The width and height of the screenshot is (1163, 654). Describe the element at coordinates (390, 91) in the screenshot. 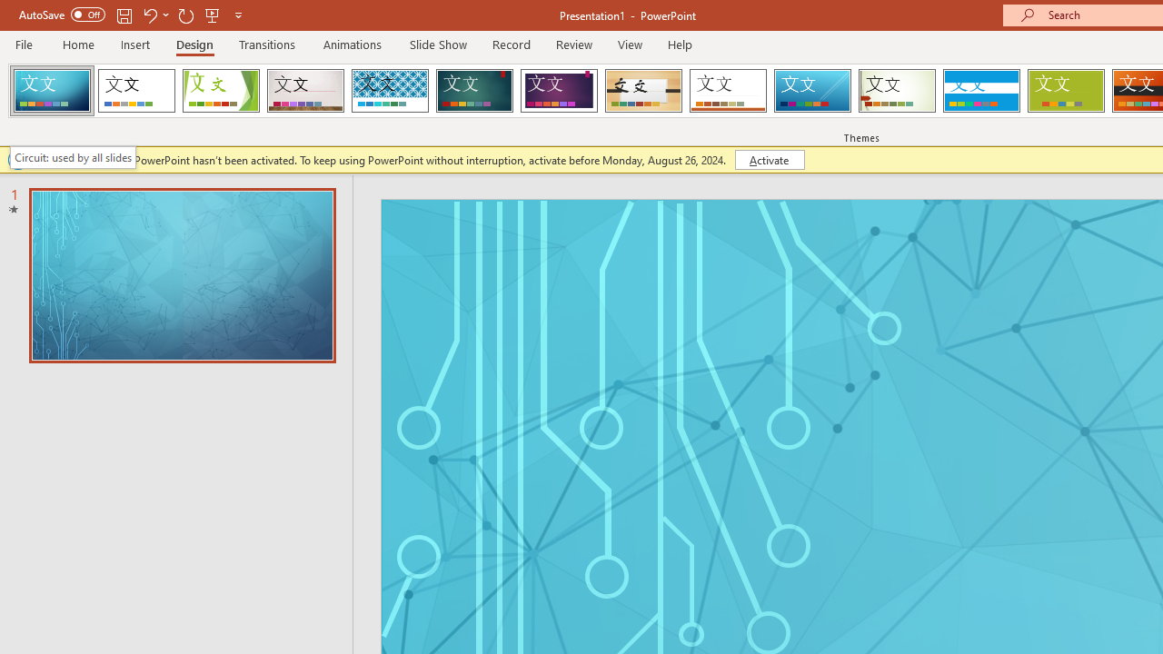

I see `Integral` at that location.